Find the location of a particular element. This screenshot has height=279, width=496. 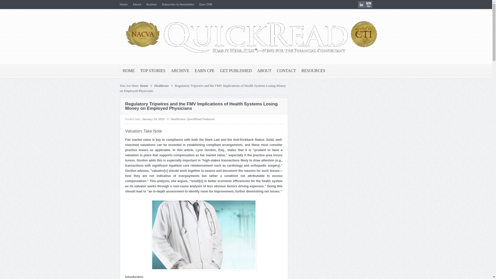

Home is located at coordinates (144, 86).